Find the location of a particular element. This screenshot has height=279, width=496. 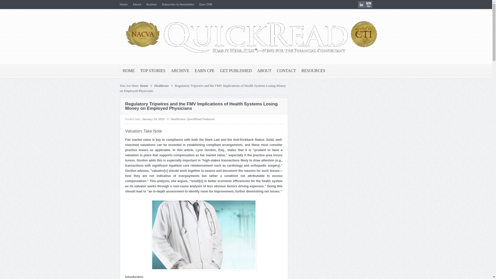

Home is located at coordinates (144, 86).